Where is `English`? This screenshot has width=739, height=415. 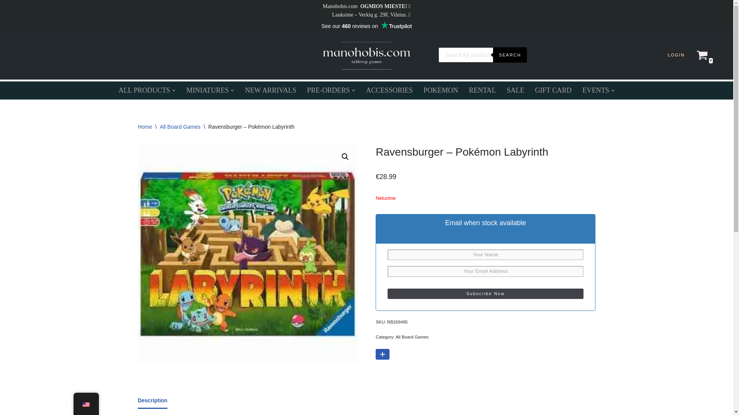 English is located at coordinates (85, 404).